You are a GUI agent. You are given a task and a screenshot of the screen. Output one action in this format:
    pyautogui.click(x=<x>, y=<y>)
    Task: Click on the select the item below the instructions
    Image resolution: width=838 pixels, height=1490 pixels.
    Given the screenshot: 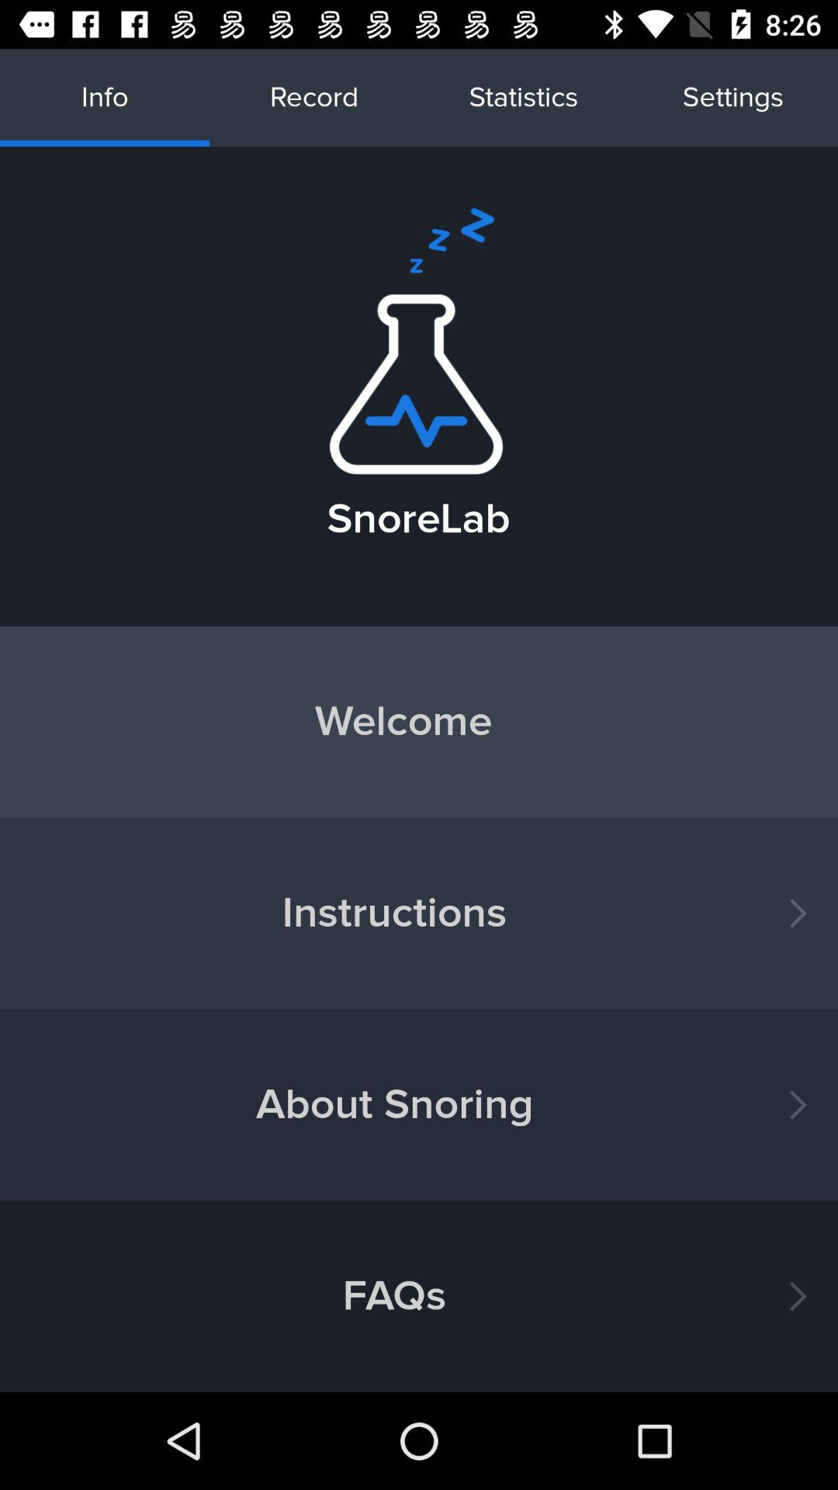 What is the action you would take?
    pyautogui.click(x=419, y=1105)
    